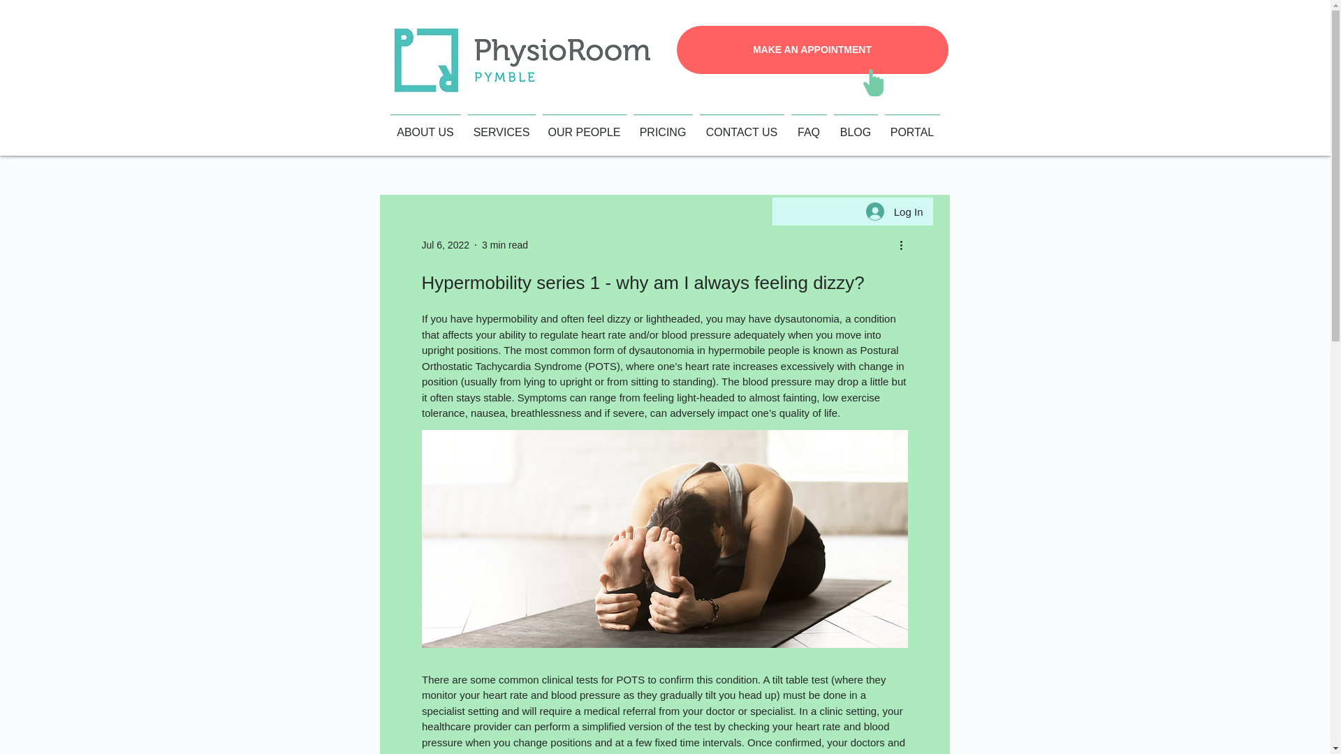  Describe the element at coordinates (912, 126) in the screenshot. I see `PORTAL` at that location.